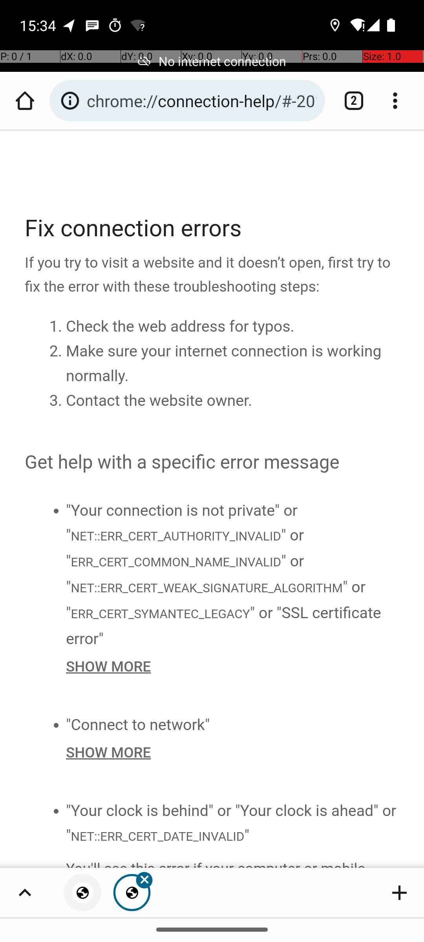  Describe the element at coordinates (160, 613) in the screenshot. I see `ERR_CERT_SYMANTEC_LEGACY` at that location.